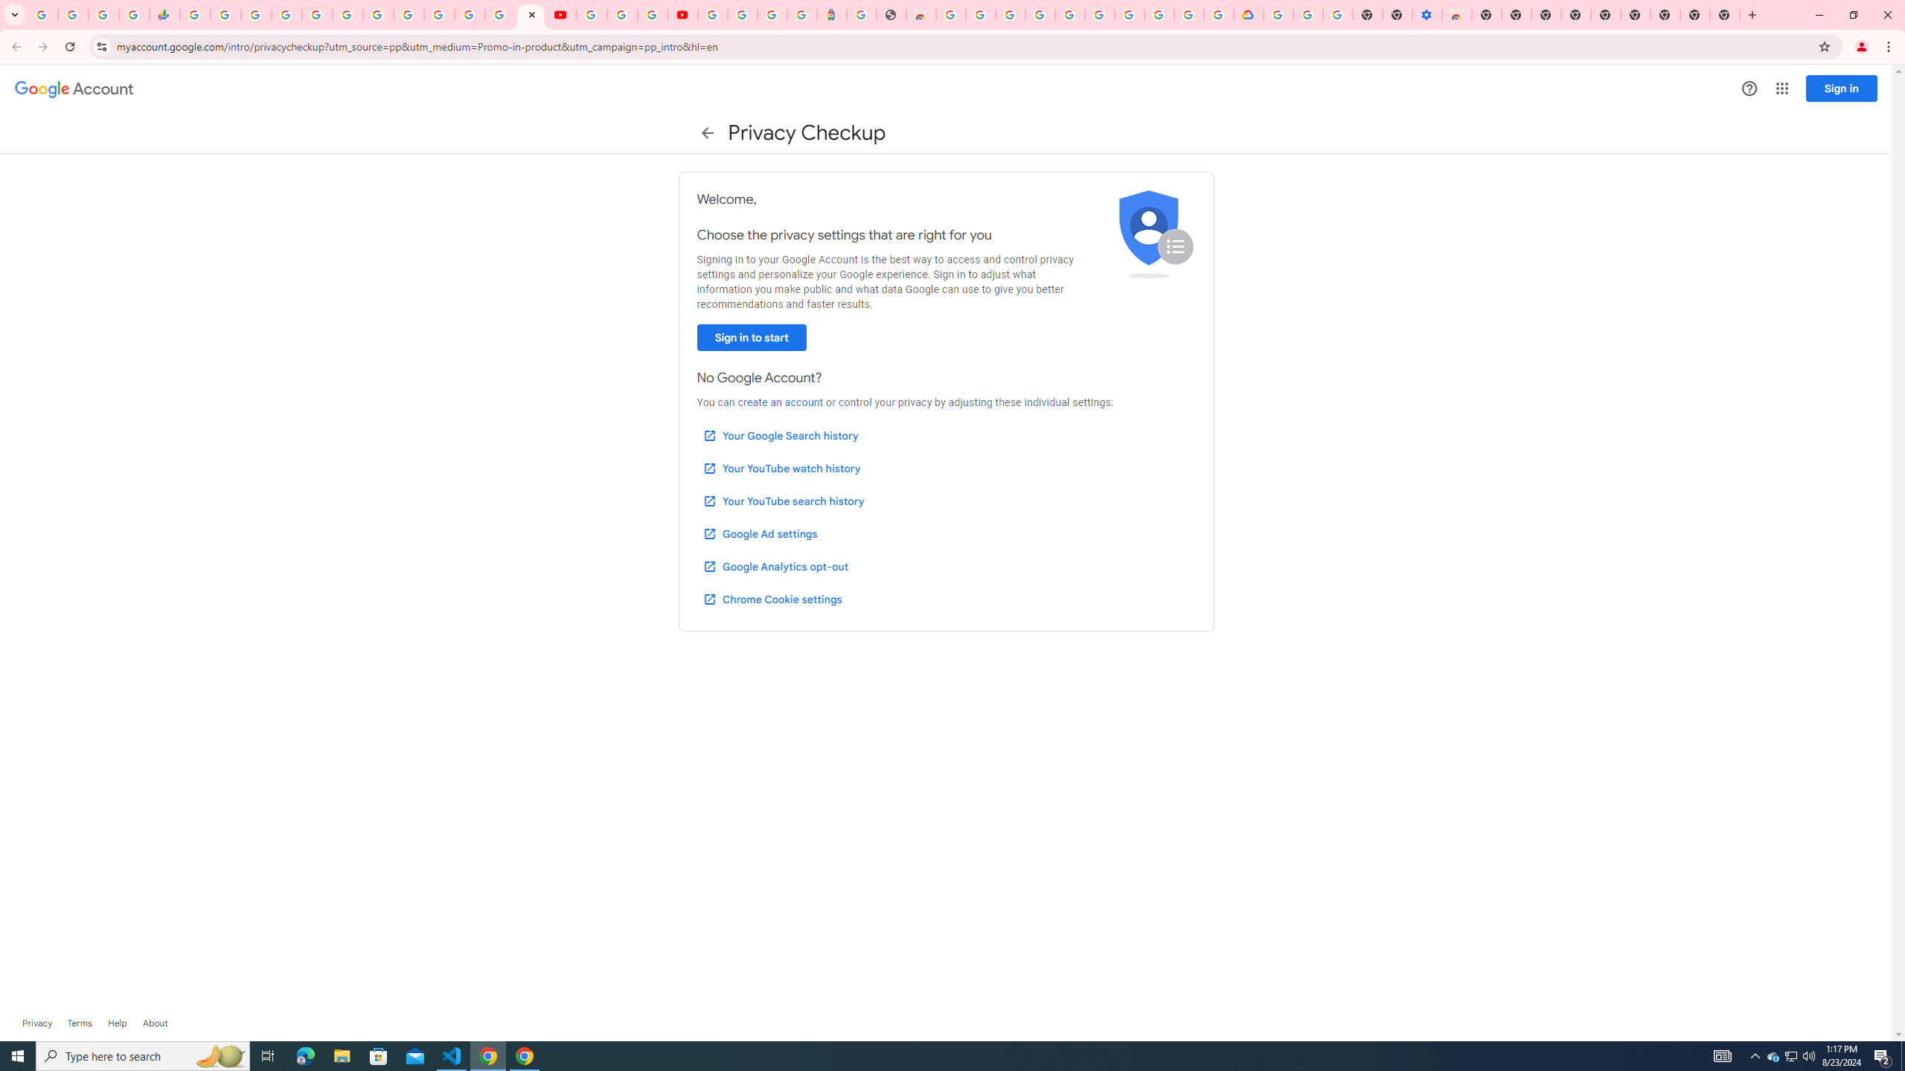 This screenshot has width=1905, height=1071. Describe the element at coordinates (439, 15) in the screenshot. I see `Sign in - Google Accounts` at that location.